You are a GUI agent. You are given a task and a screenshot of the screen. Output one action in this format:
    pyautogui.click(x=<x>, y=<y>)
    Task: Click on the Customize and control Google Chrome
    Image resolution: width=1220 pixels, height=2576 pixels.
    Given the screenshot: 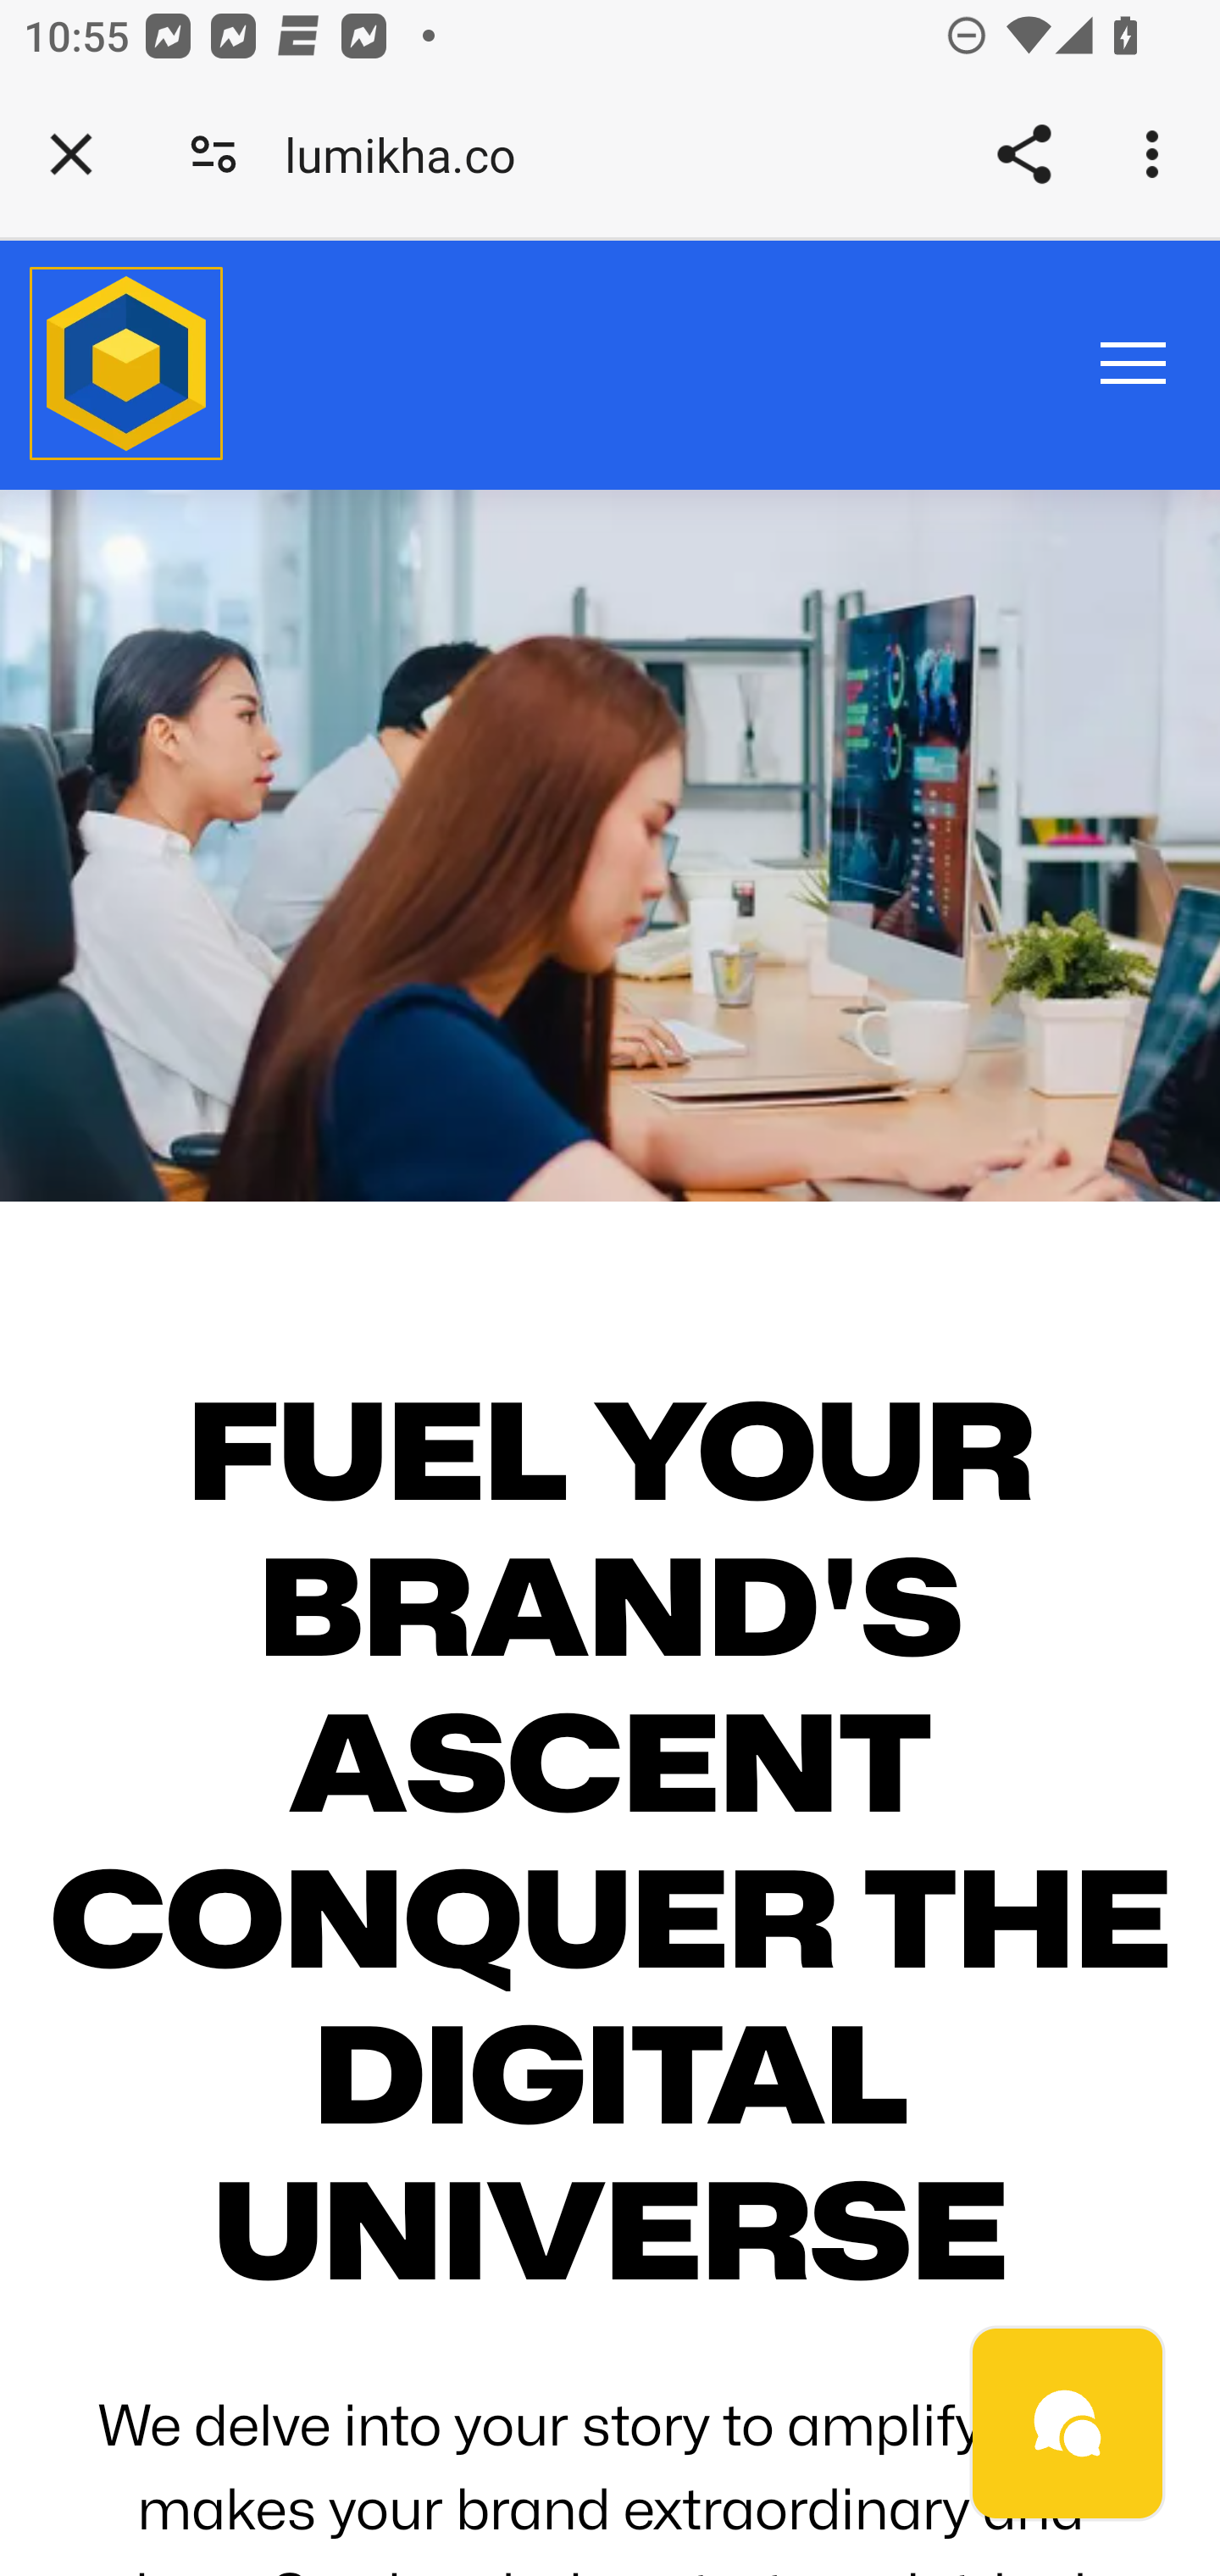 What is the action you would take?
    pyautogui.click(x=1157, y=154)
    